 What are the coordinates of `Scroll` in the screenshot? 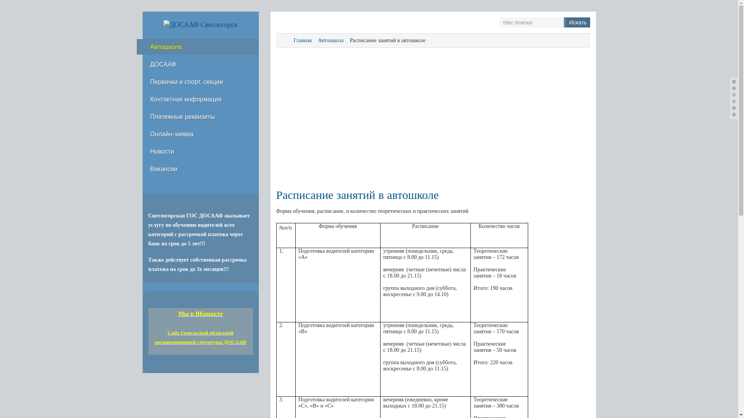 It's located at (719, 399).